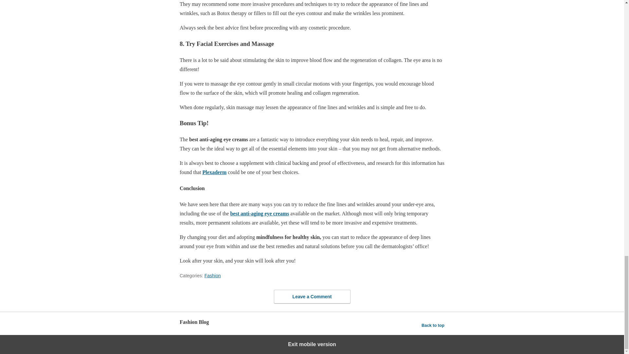 Image resolution: width=629 pixels, height=354 pixels. I want to click on best anti-aging eye creams, so click(259, 213).